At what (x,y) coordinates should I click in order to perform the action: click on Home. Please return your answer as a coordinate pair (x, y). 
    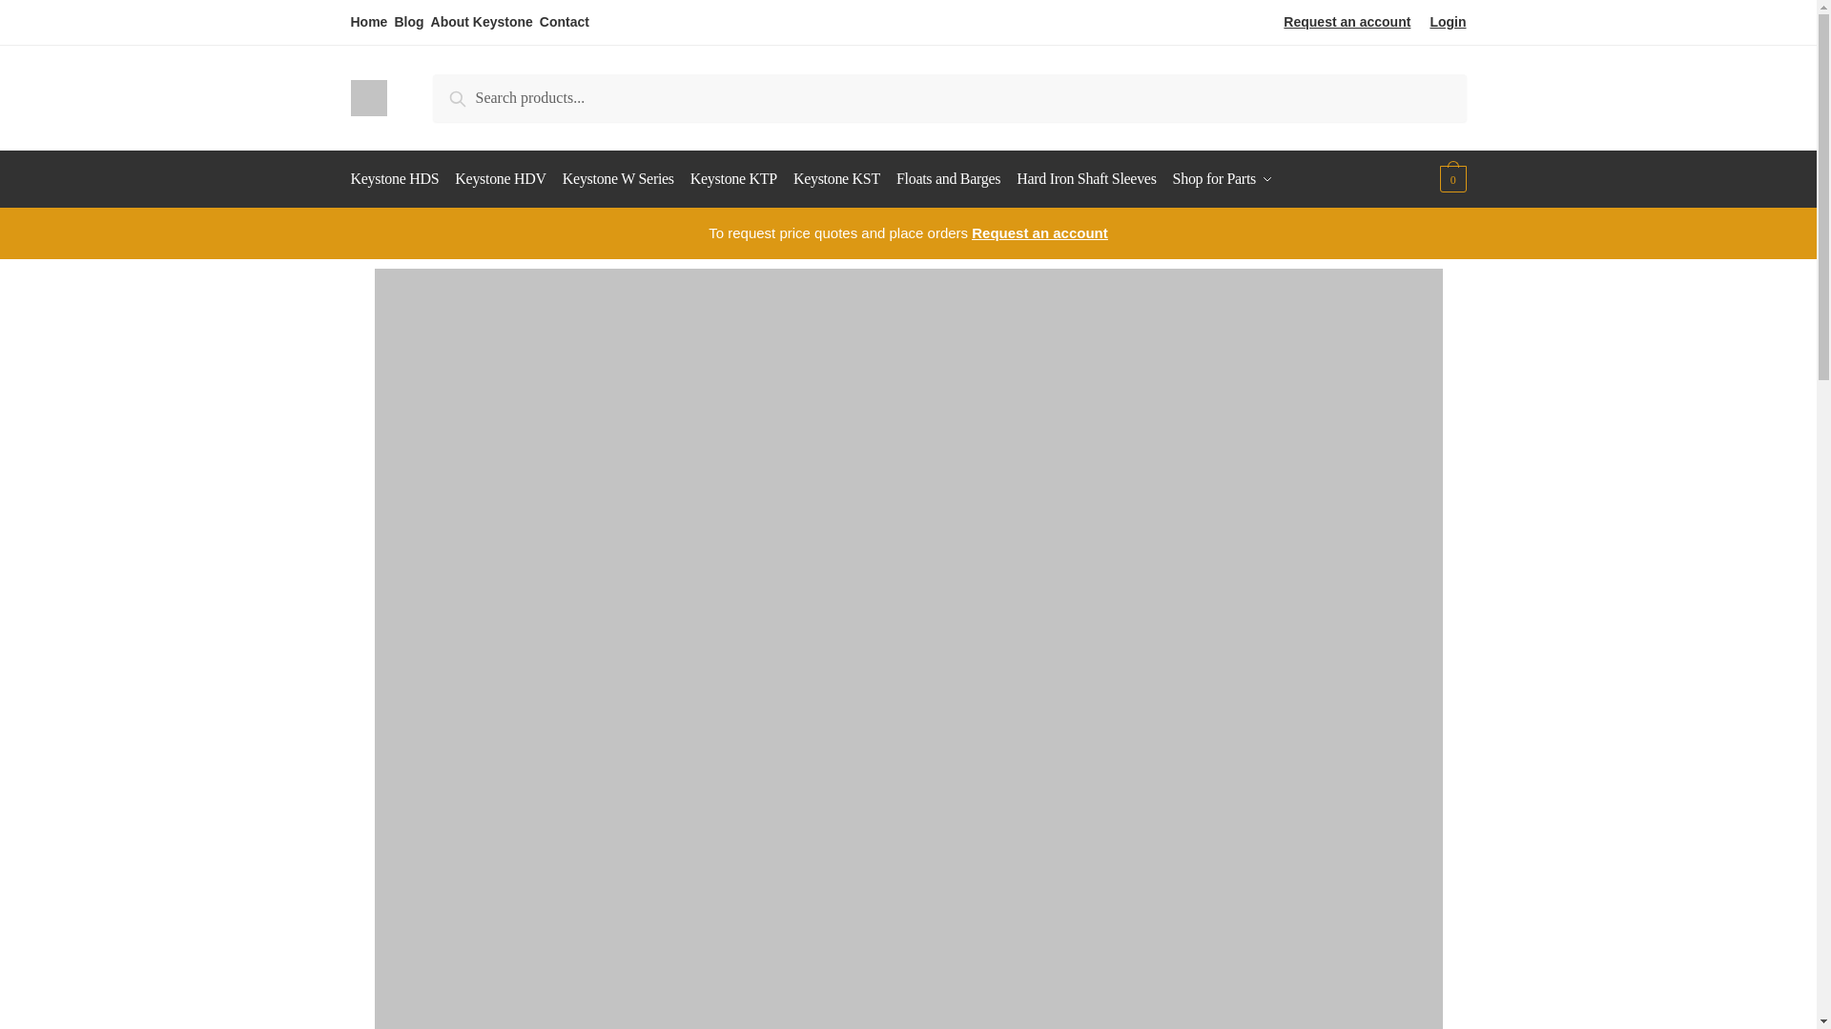
    Looking at the image, I should click on (370, 21).